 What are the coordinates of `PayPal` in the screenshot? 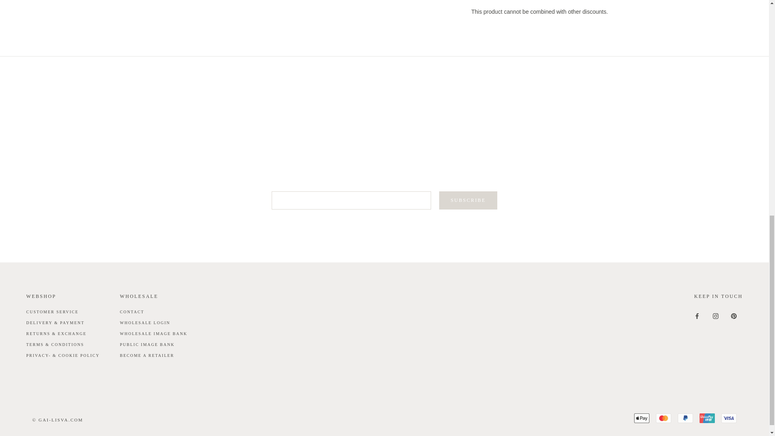 It's located at (685, 418).